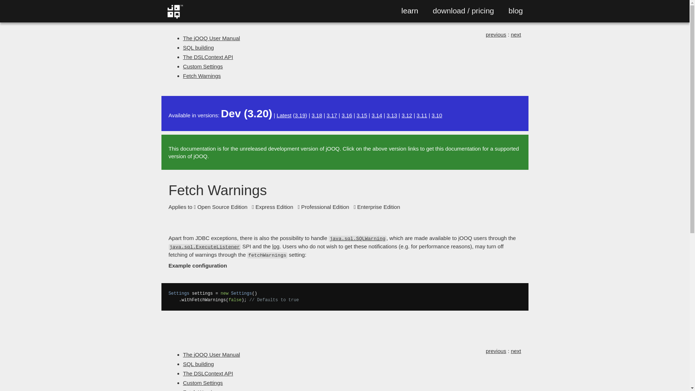  I want to click on Read the jOOQ Blog, so click(516, 11).